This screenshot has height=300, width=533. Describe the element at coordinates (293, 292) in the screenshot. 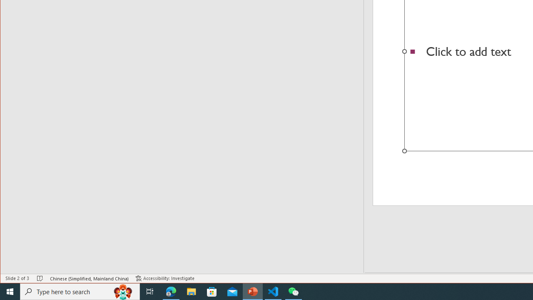

I see `WeChat - 1 running window` at that location.